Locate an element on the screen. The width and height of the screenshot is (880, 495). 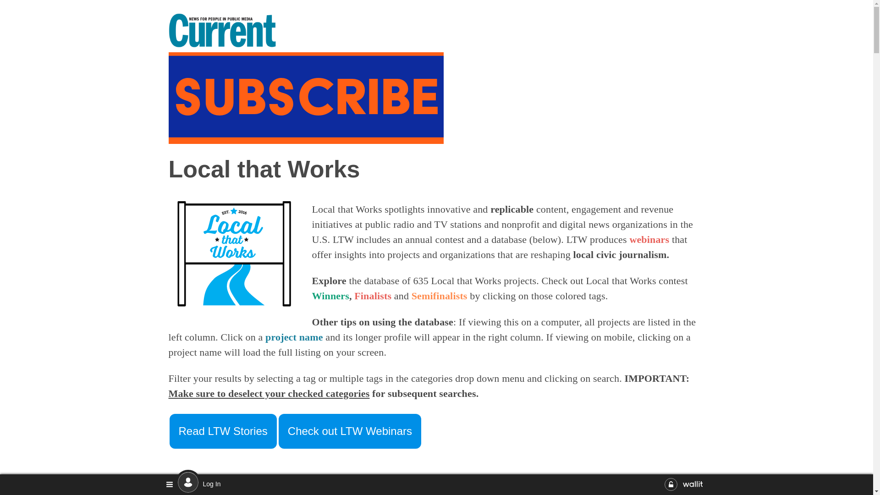
Finalists is located at coordinates (373, 295).